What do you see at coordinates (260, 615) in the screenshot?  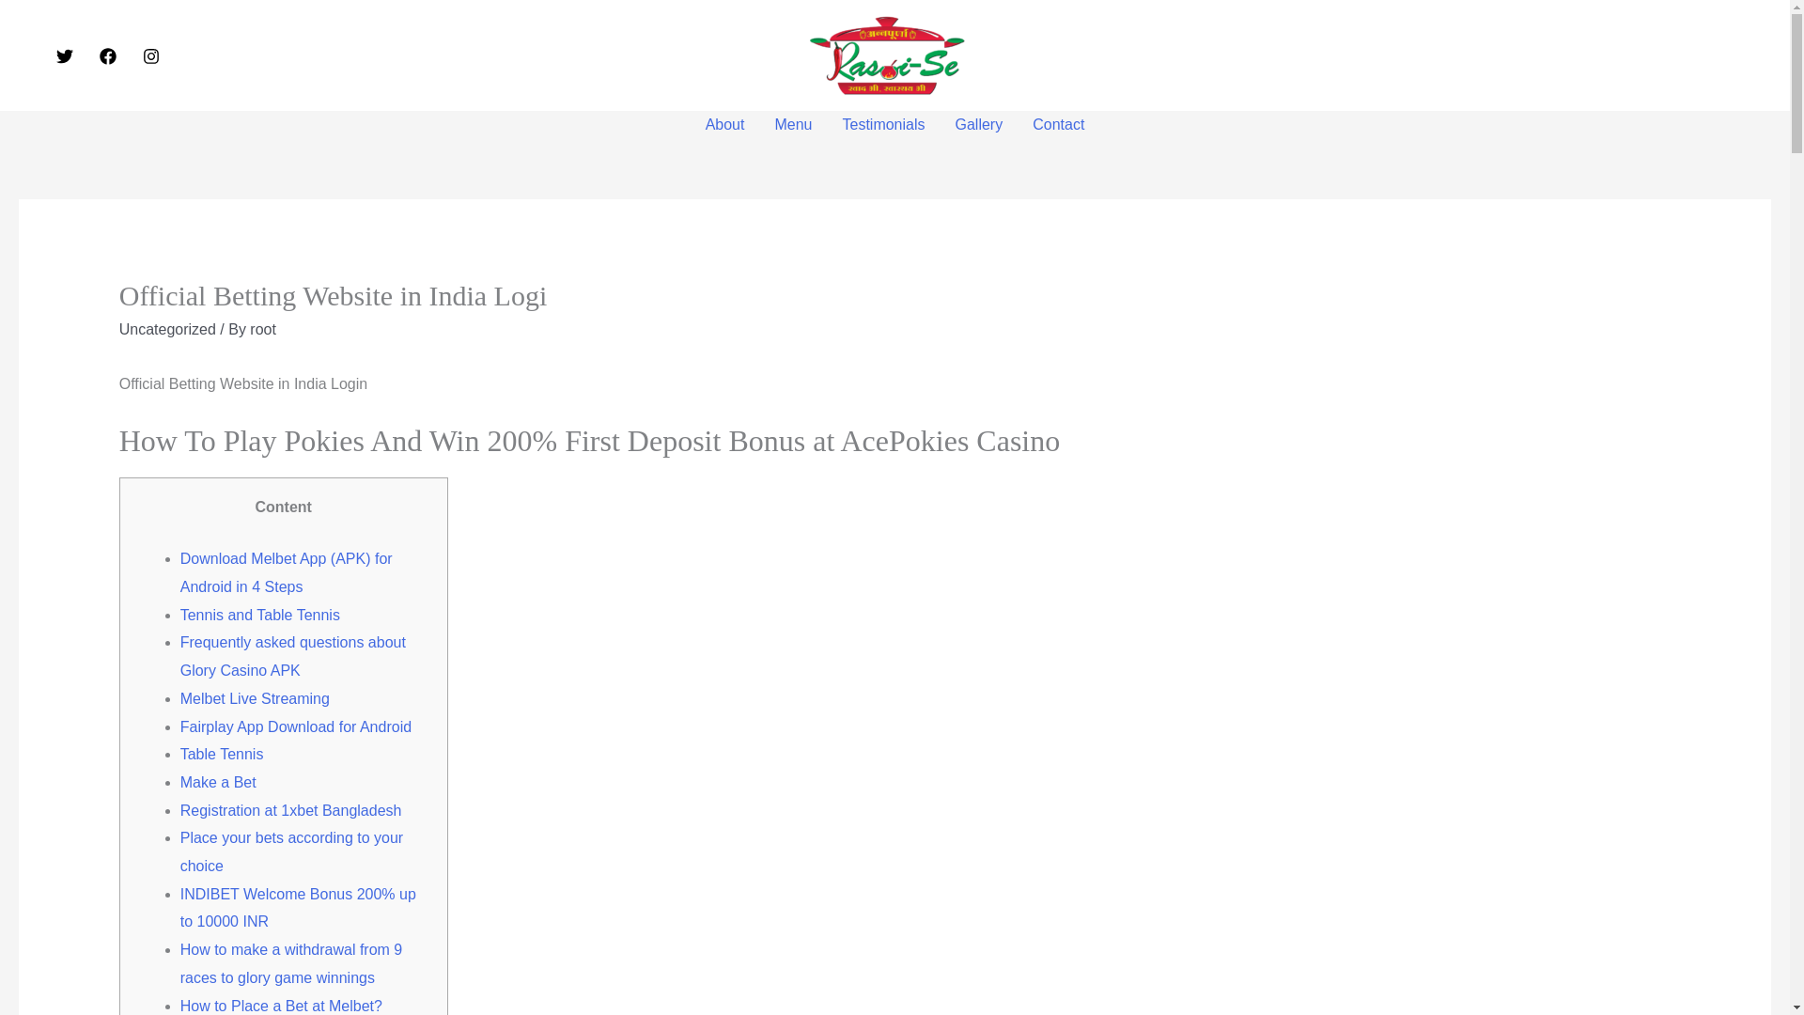 I see `Tennis and Table Tennis` at bounding box center [260, 615].